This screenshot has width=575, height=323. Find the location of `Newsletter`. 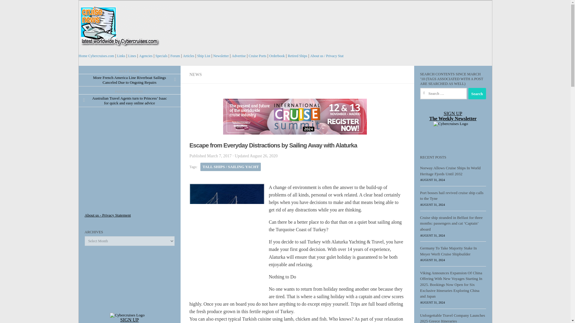

Newsletter is located at coordinates (221, 56).